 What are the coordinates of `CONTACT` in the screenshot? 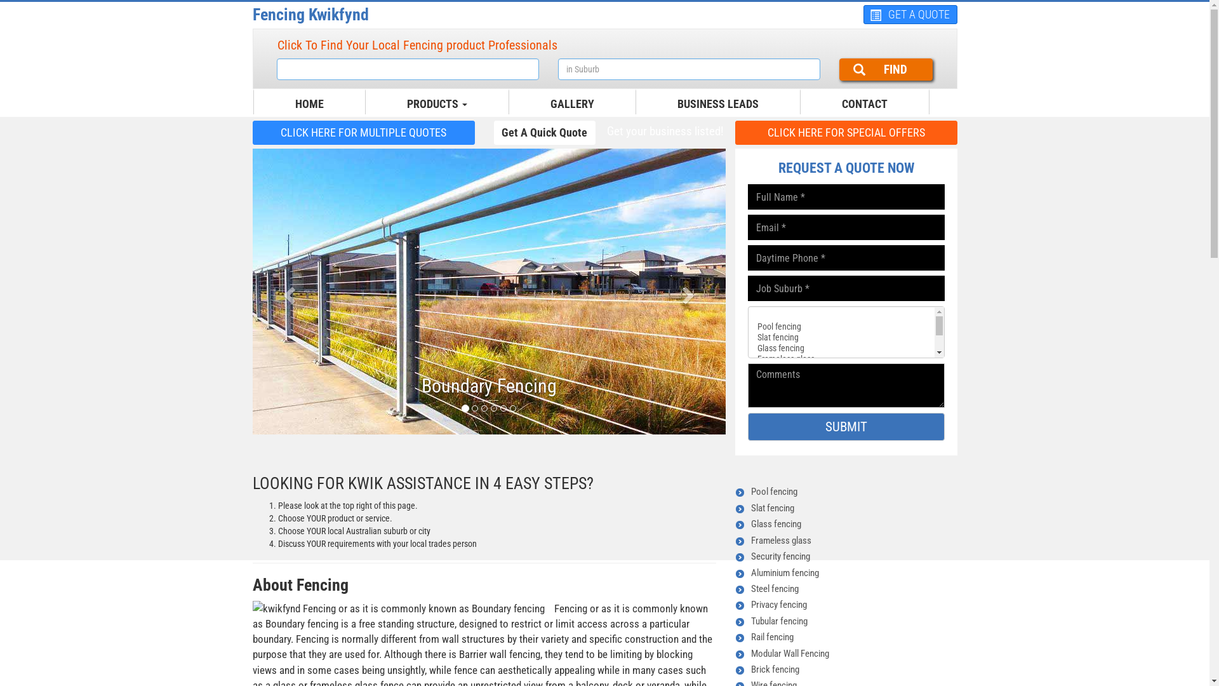 It's located at (864, 104).